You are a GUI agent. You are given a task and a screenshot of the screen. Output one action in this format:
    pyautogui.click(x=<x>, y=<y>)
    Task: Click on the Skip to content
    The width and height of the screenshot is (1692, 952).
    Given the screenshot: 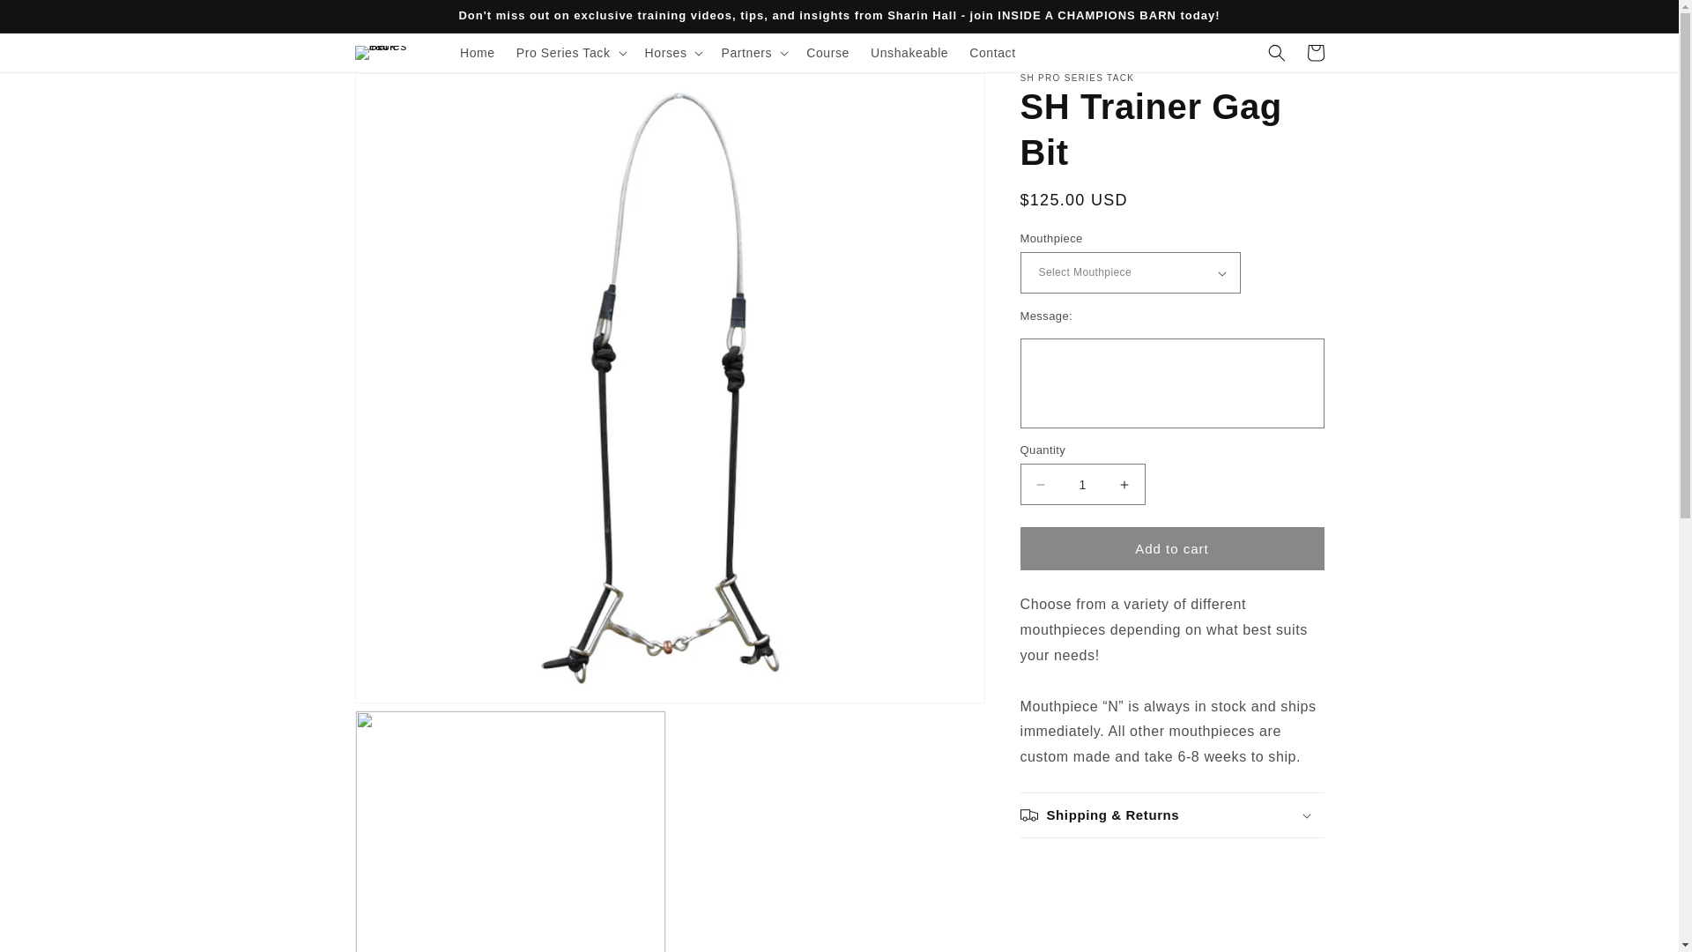 What is the action you would take?
    pyautogui.click(x=54, y=21)
    